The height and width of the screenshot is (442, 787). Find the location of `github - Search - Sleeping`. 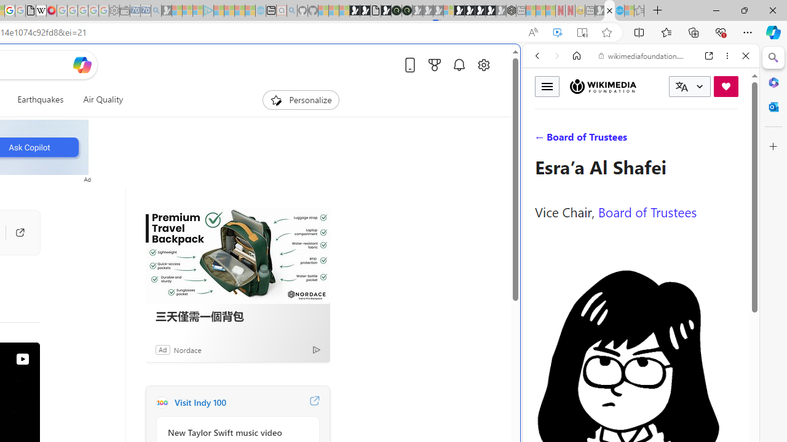

github - Search - Sleeping is located at coordinates (291, 11).